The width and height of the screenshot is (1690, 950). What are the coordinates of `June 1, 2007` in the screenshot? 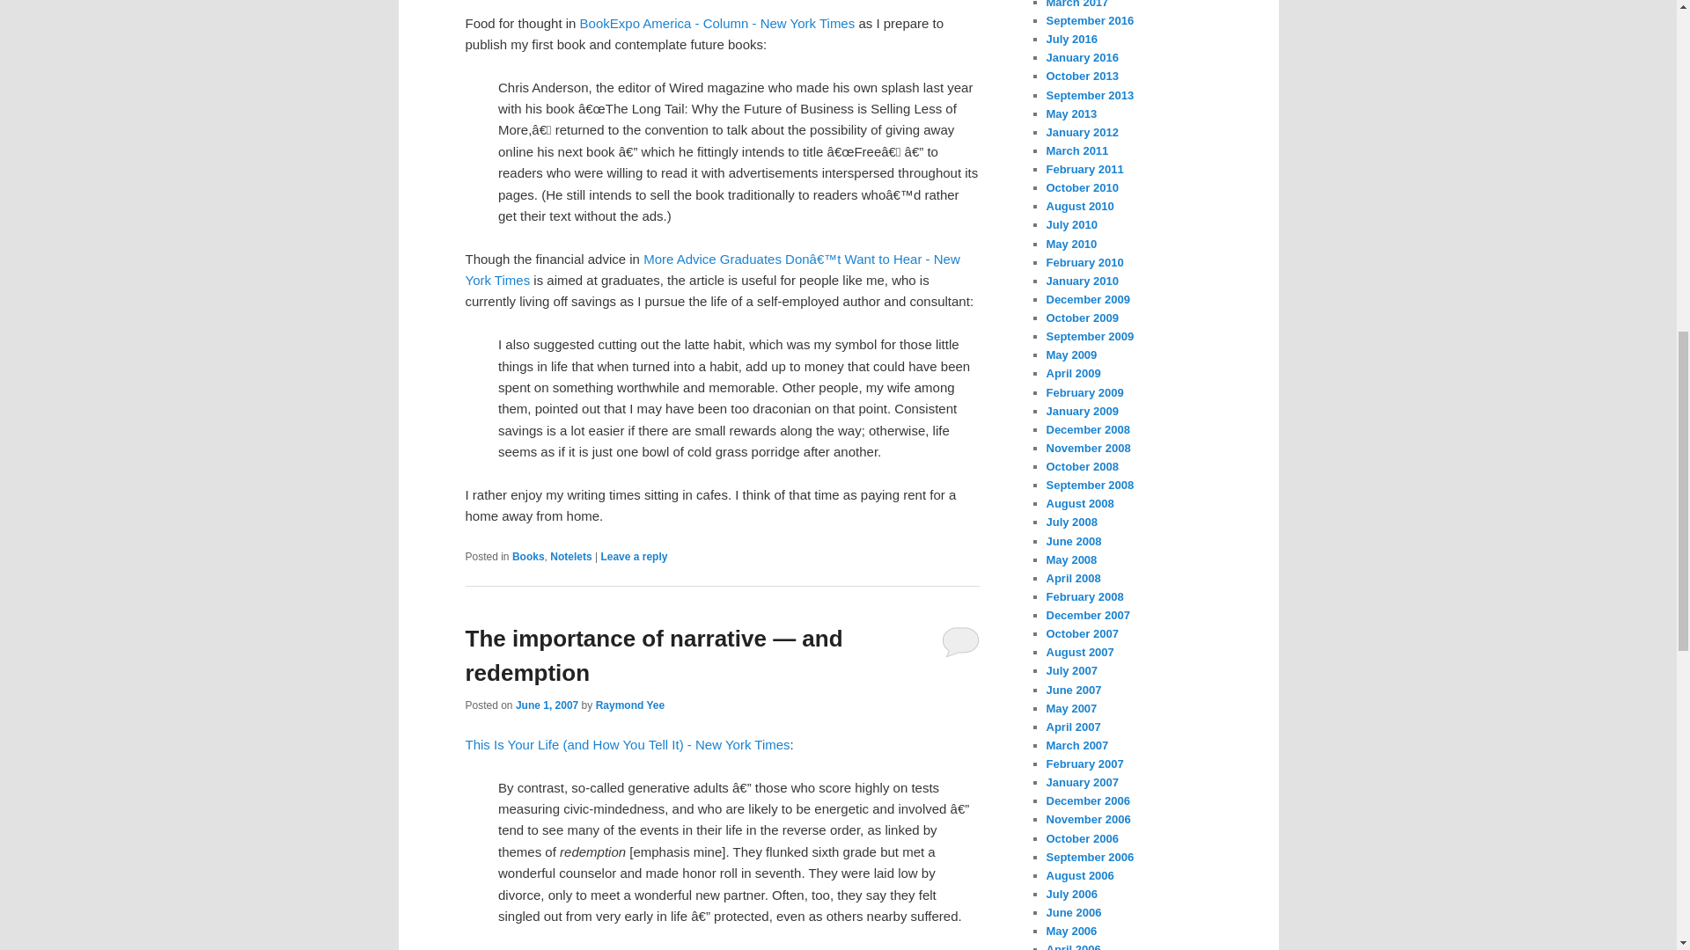 It's located at (546, 704).